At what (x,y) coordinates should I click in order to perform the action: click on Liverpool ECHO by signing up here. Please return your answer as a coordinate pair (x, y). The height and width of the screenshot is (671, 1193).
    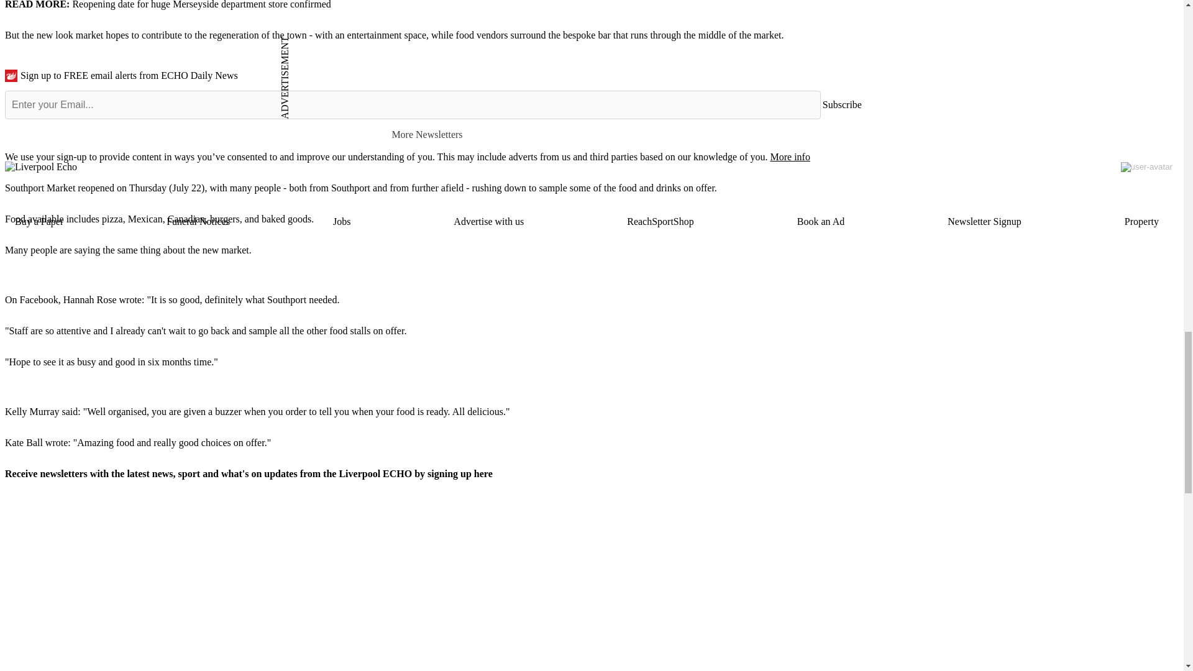
    Looking at the image, I should click on (415, 473).